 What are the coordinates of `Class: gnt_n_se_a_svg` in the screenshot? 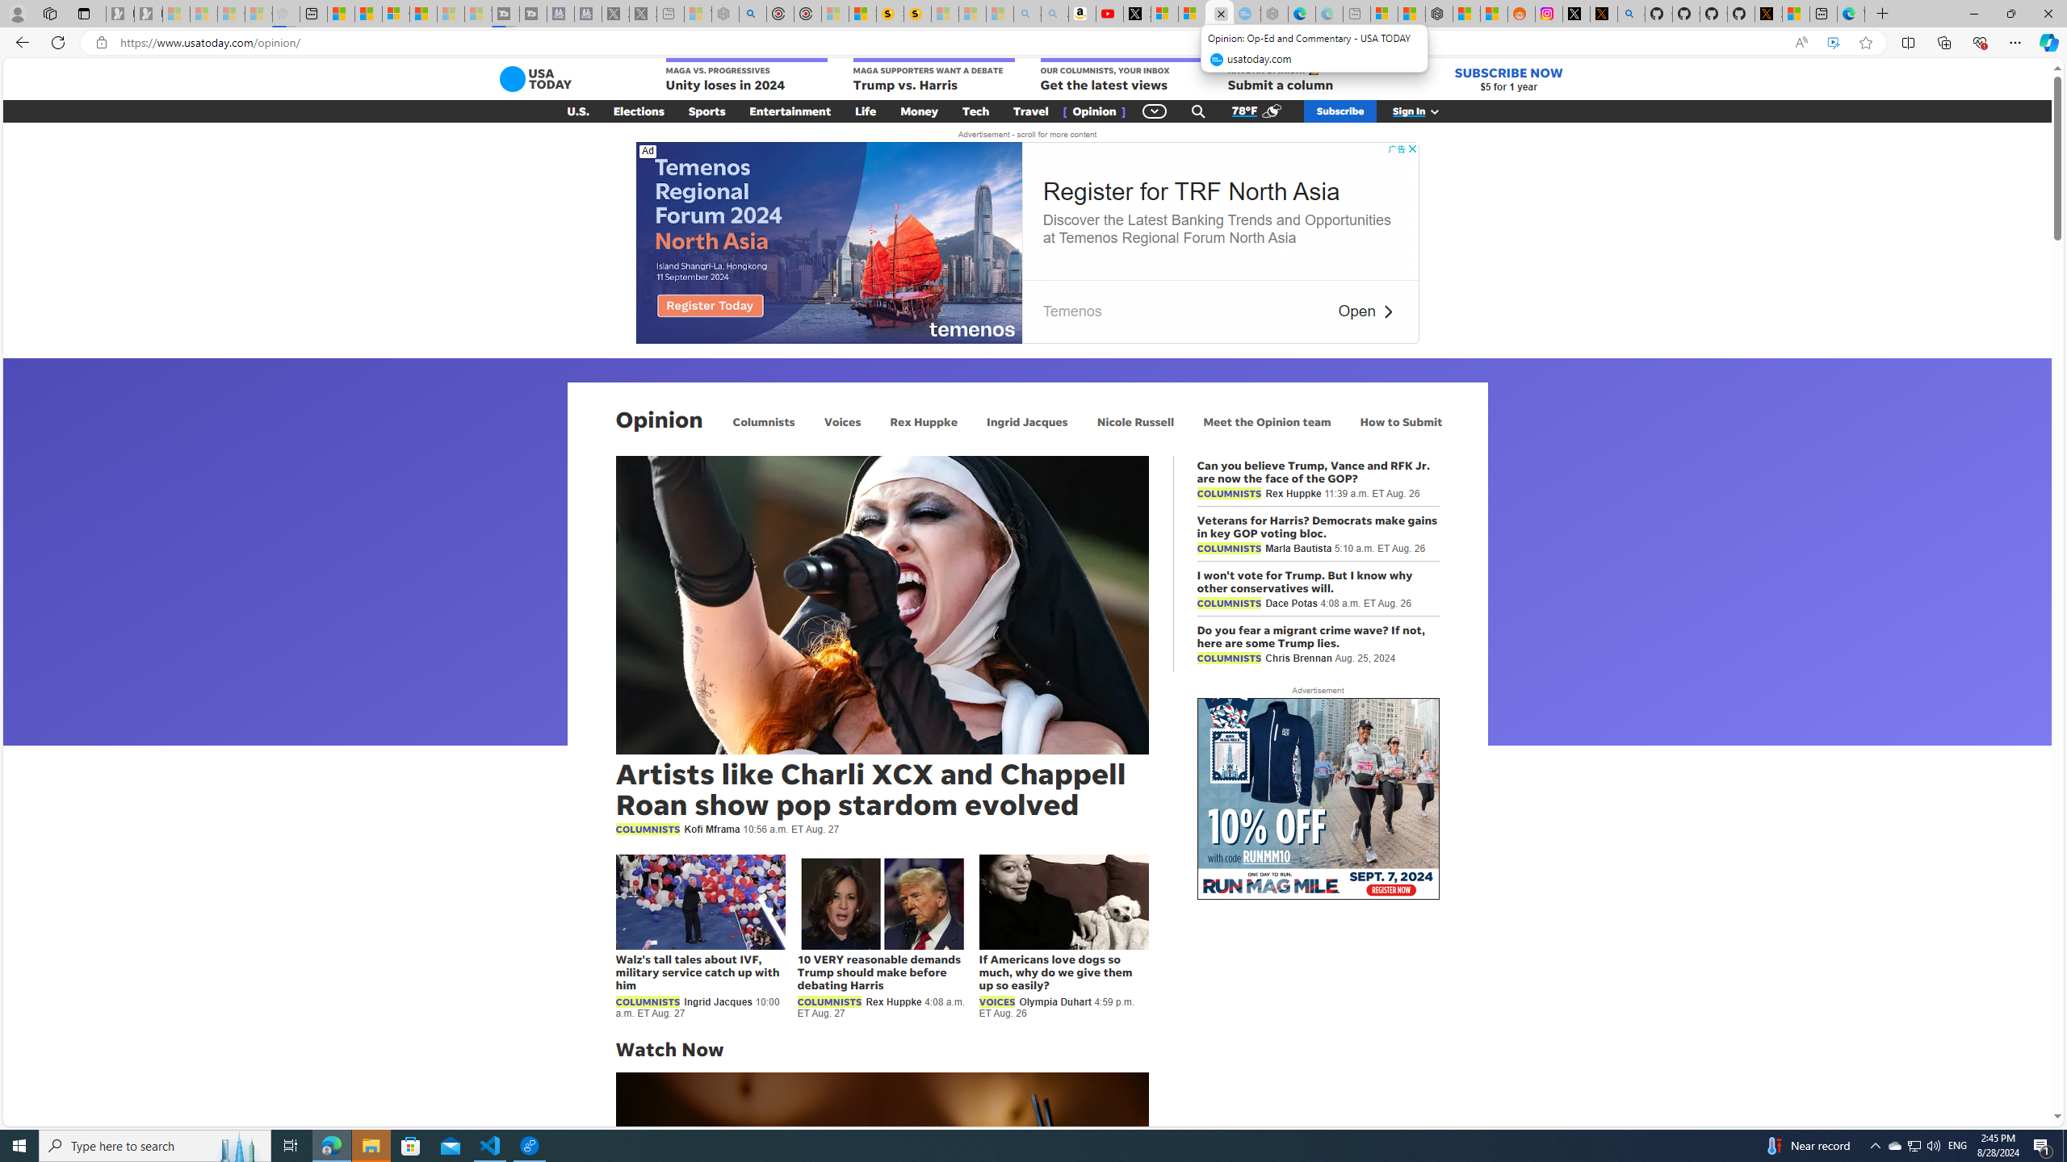 It's located at (1198, 111).